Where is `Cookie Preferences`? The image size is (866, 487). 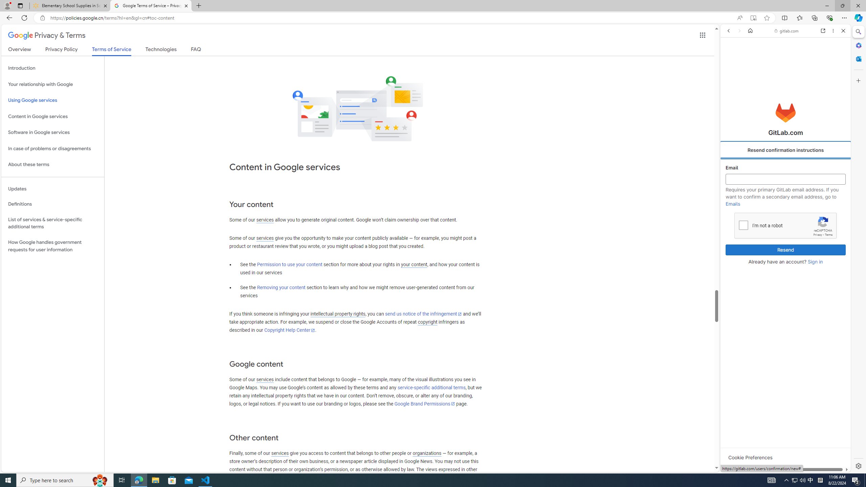 Cookie Preferences is located at coordinates (750, 457).